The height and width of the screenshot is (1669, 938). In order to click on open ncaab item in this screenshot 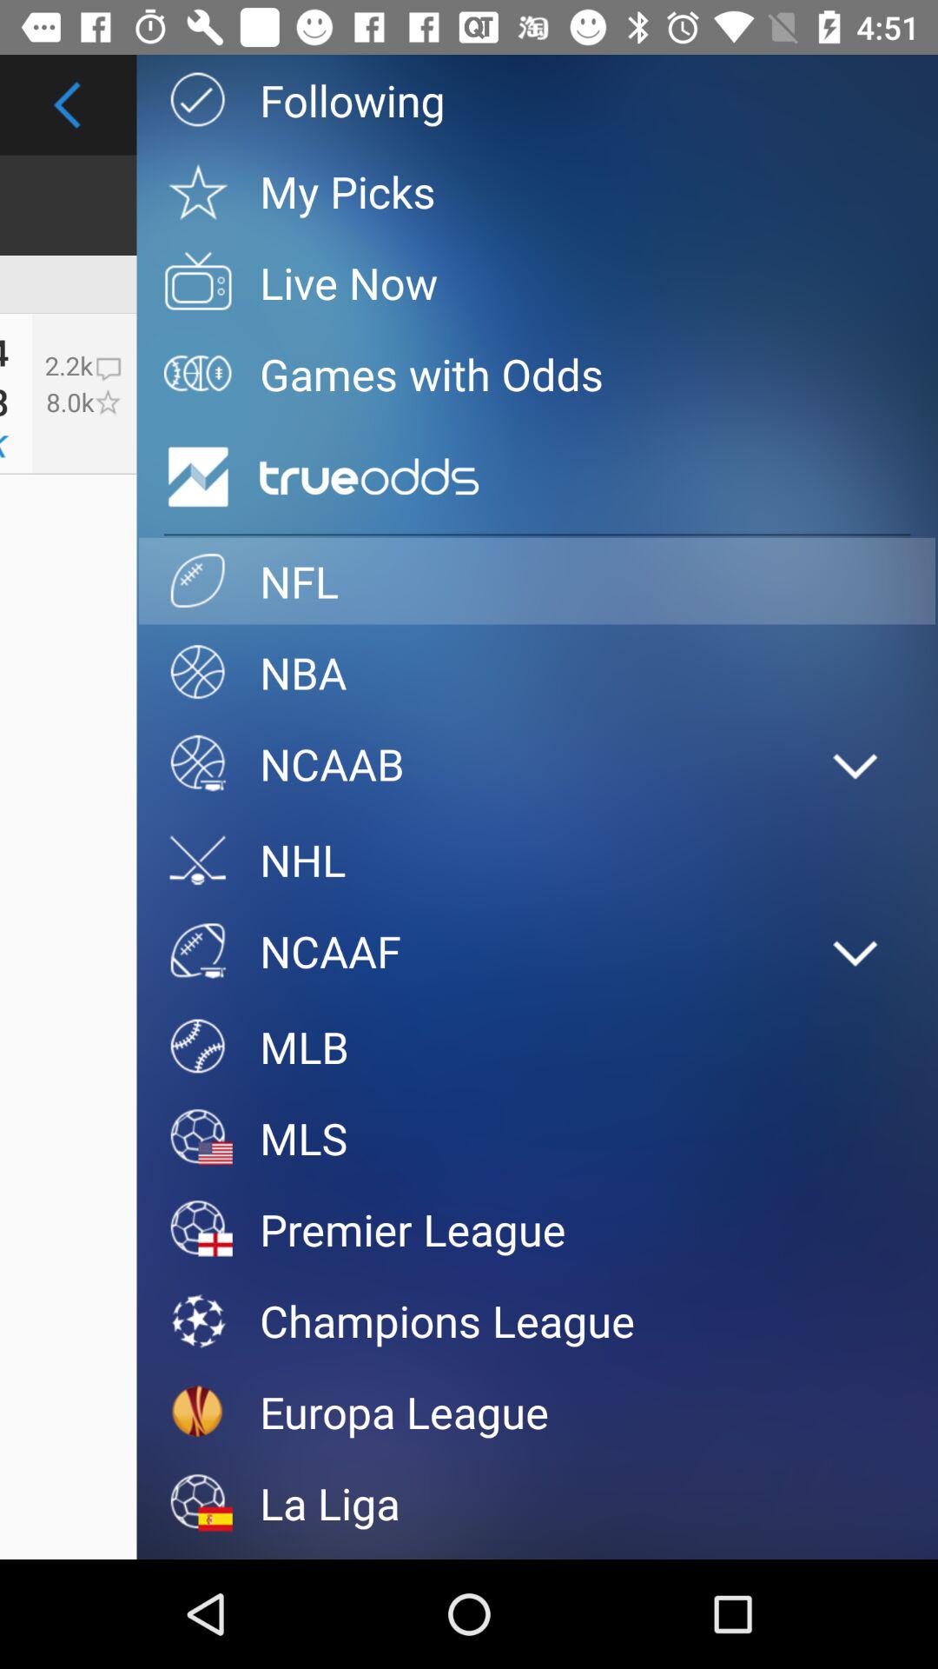, I will do `click(469, 763)`.